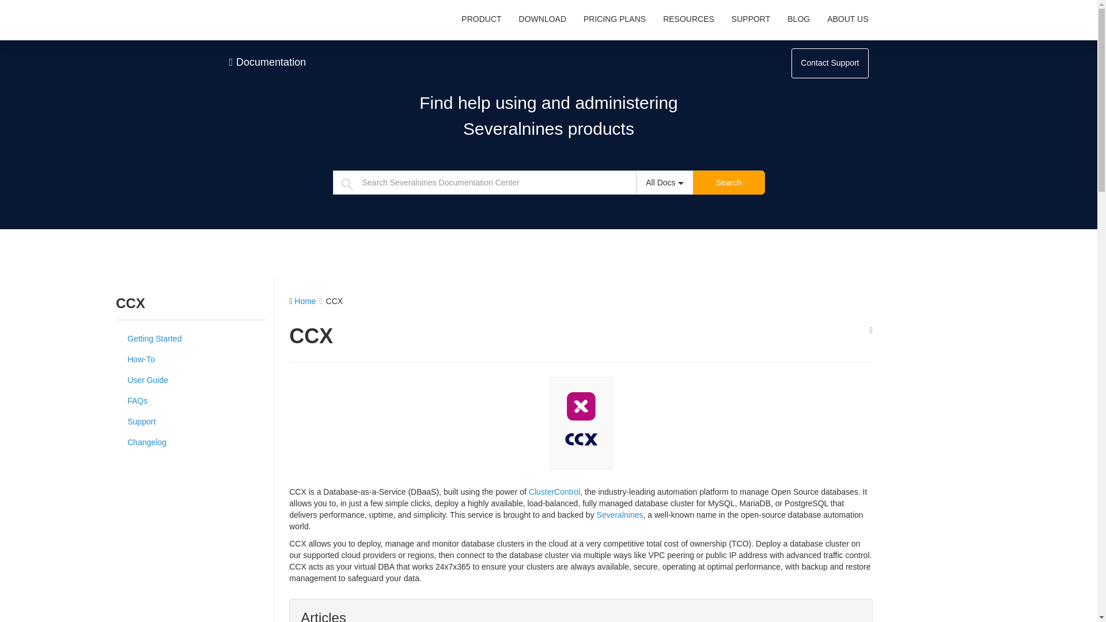 This screenshot has width=1106, height=622. I want to click on All Docs, so click(665, 182).